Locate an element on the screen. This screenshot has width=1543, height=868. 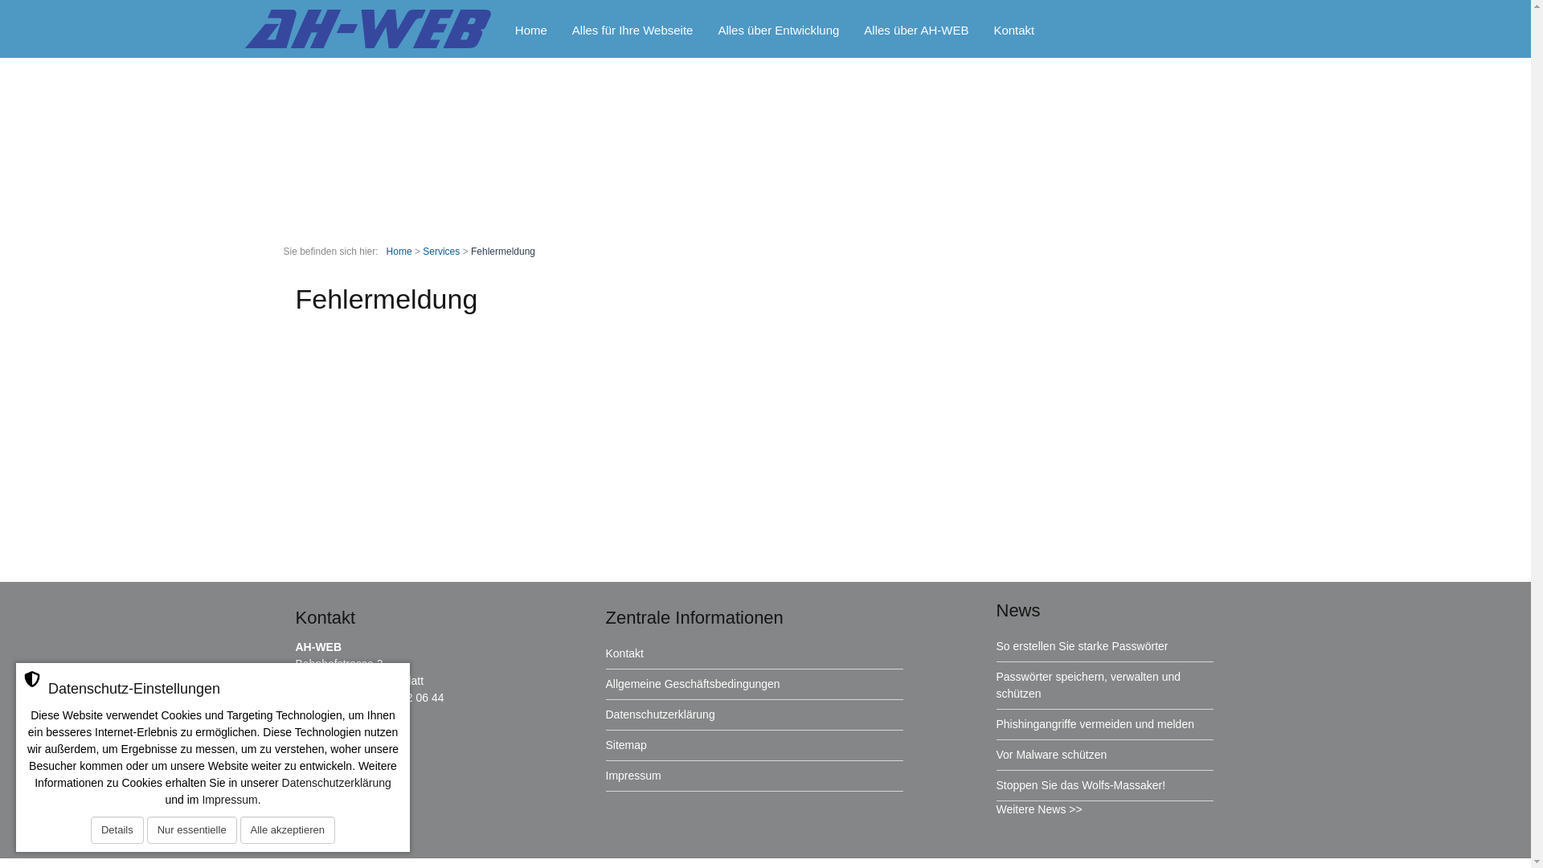
Home is located at coordinates (532, 32).